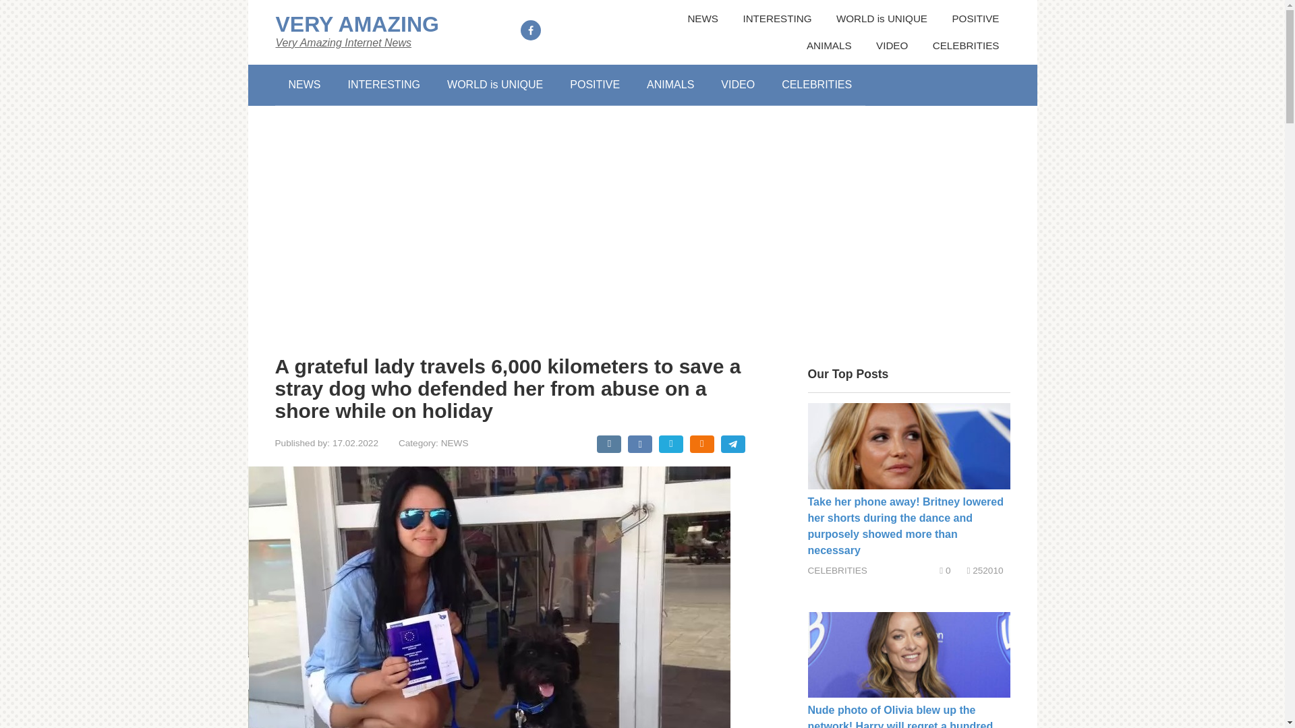  I want to click on WORLD is UNIQUE, so click(882, 19).